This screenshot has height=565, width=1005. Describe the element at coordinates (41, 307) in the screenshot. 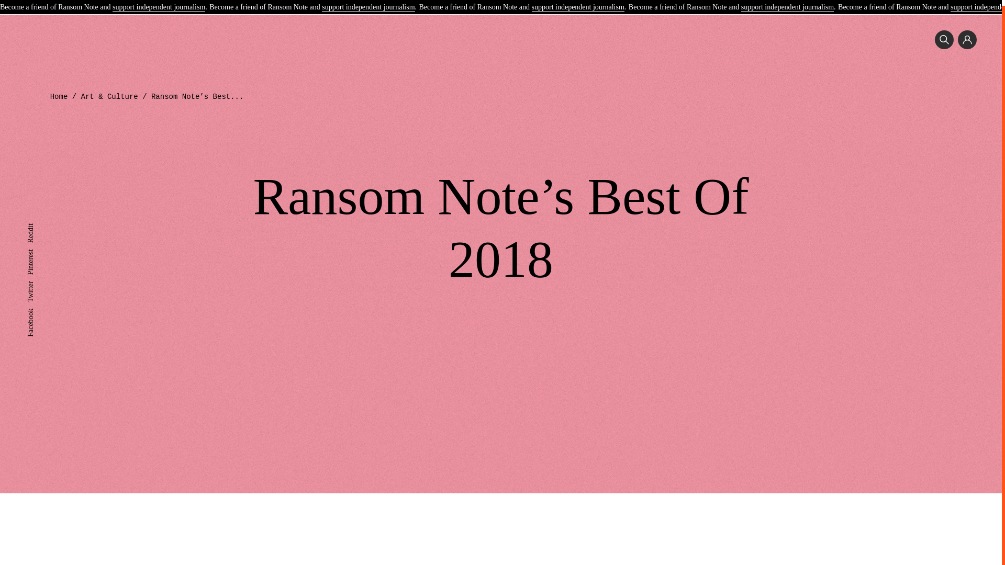

I see `Facebook` at that location.